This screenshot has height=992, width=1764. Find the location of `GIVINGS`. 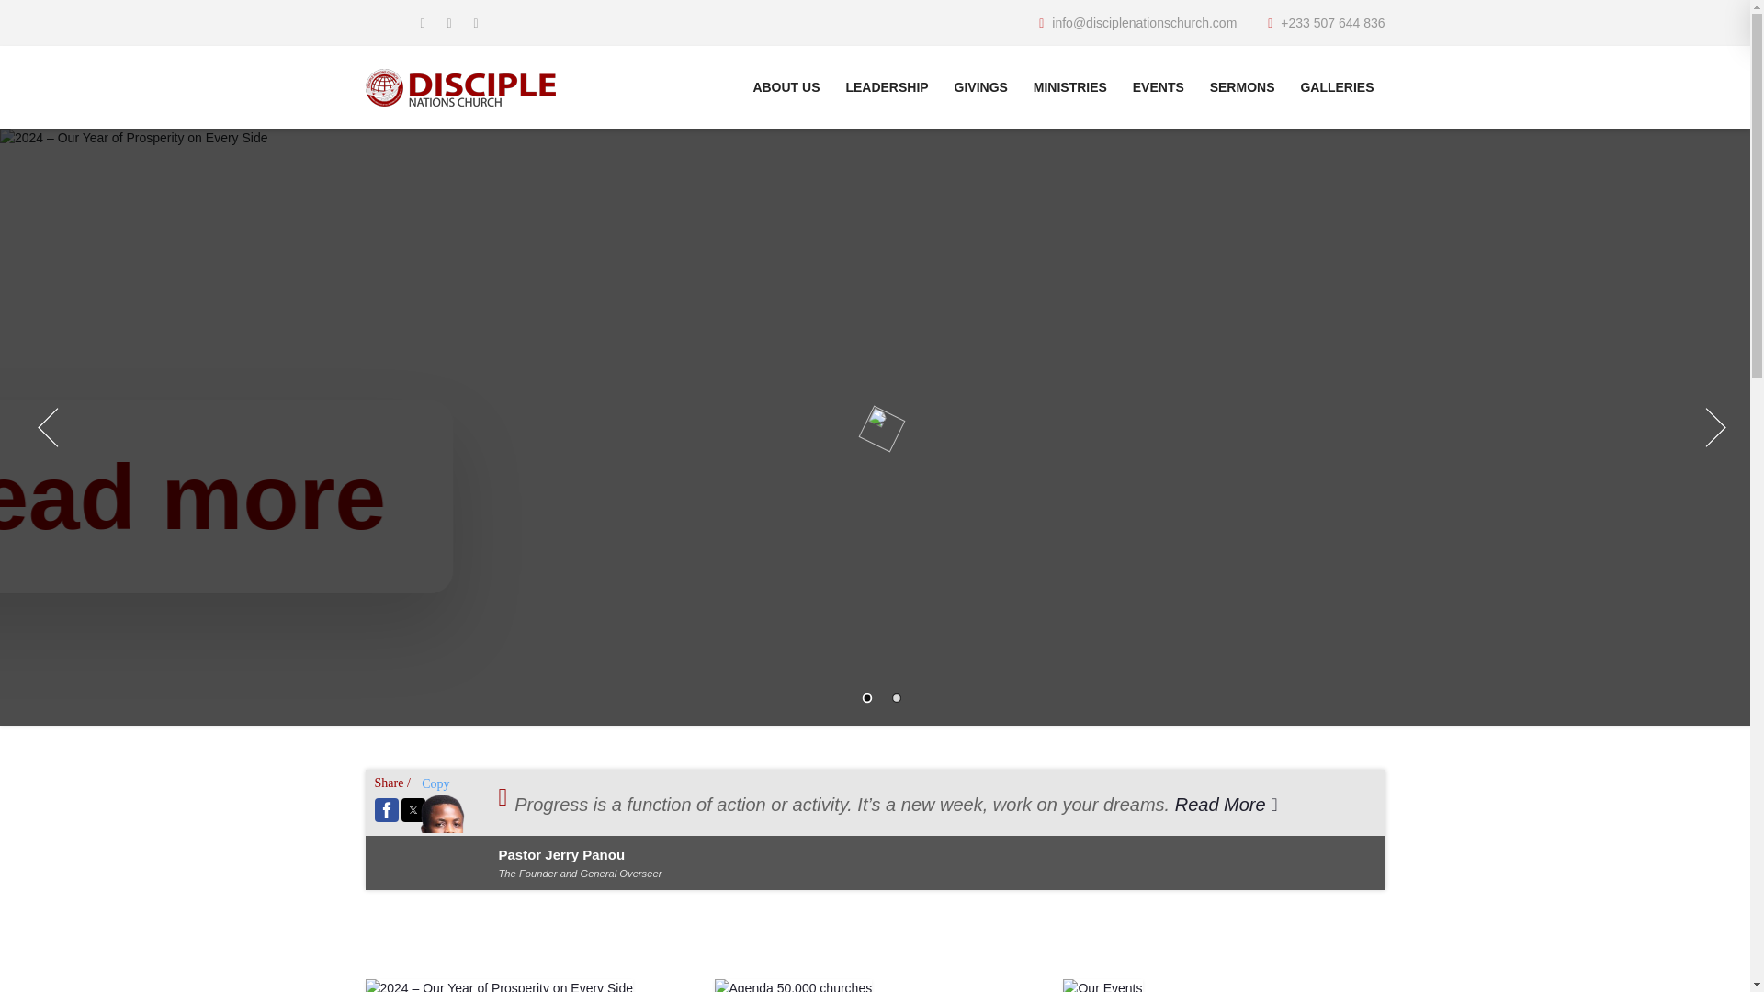

GIVINGS is located at coordinates (981, 87).